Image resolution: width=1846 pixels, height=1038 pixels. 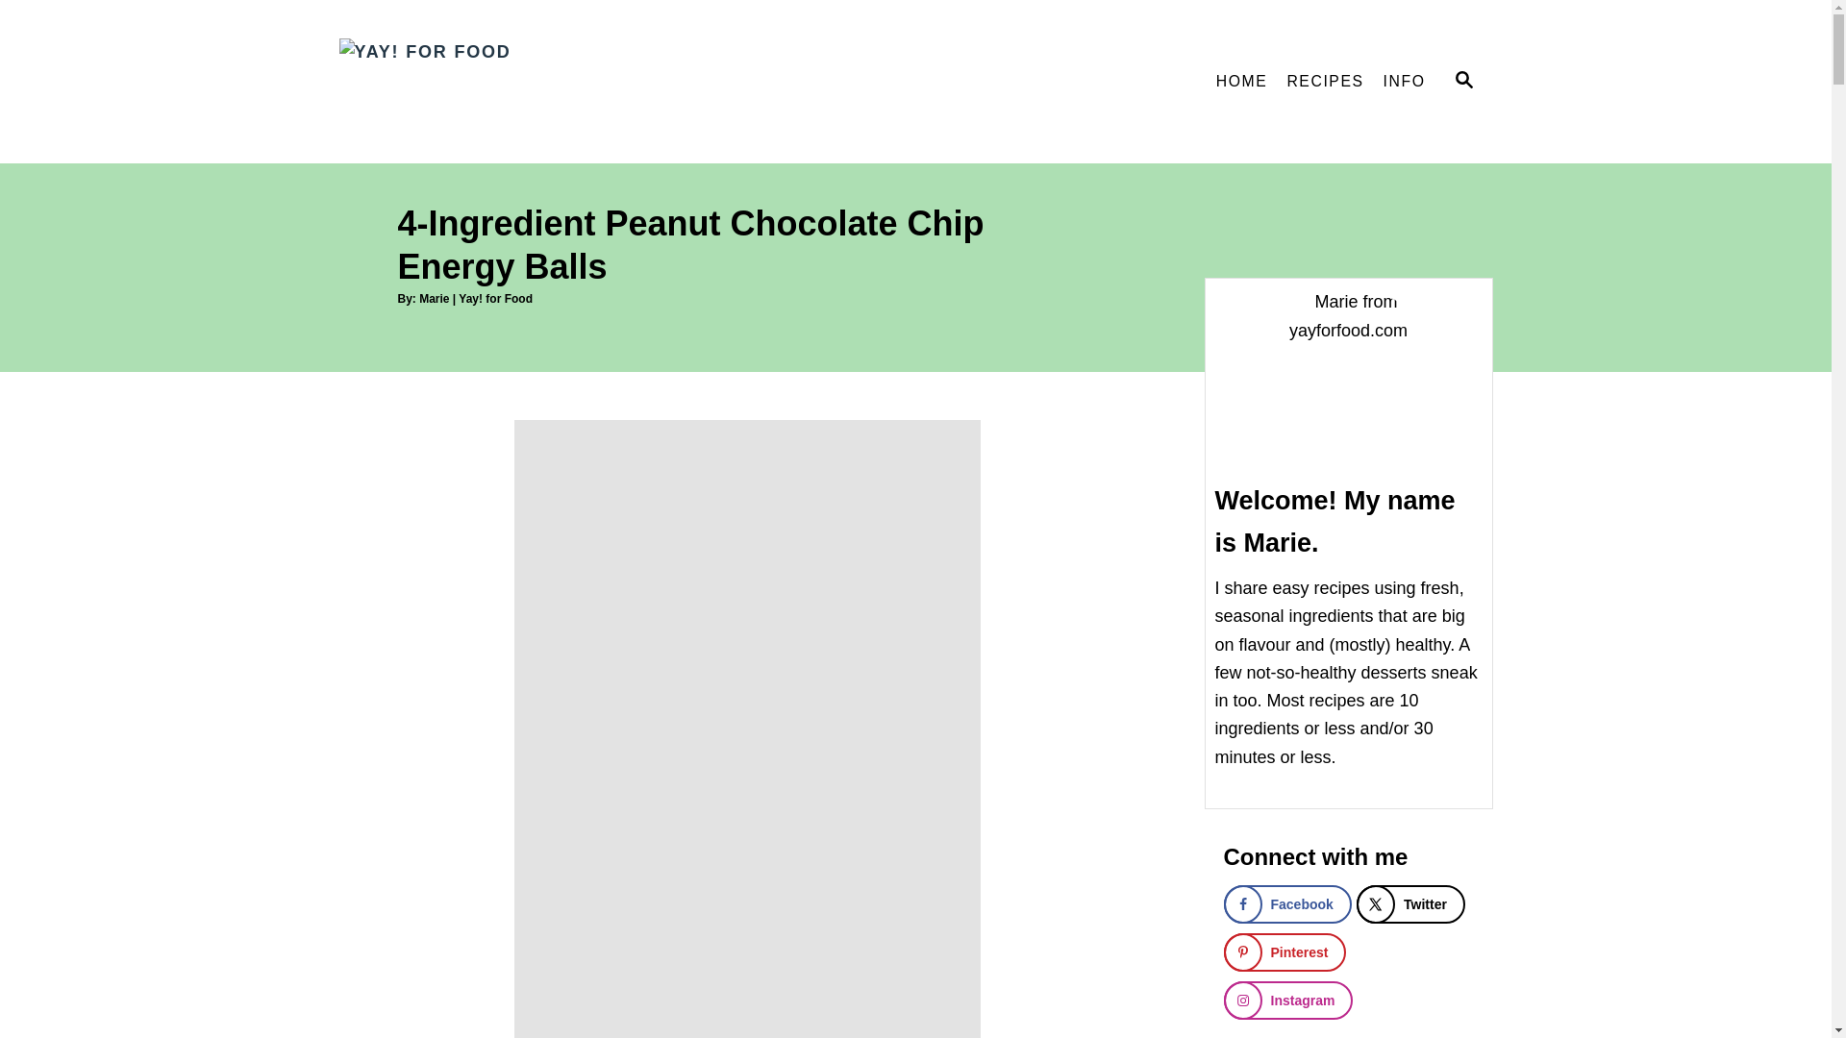 I want to click on RECIPES, so click(x=1325, y=81).